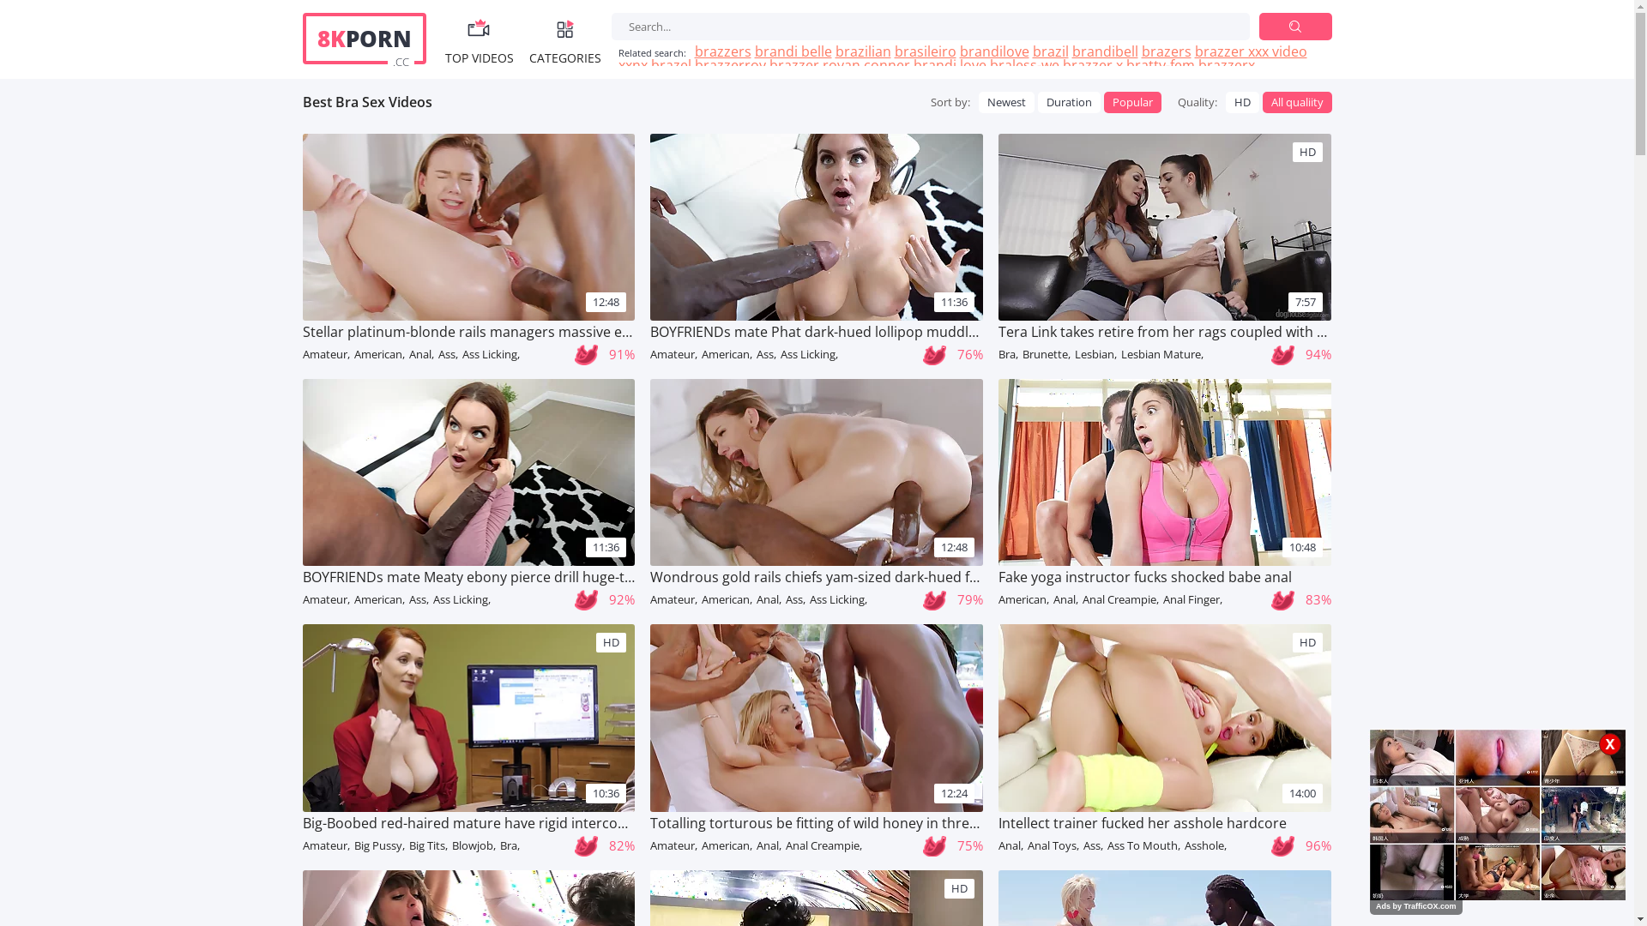  Describe the element at coordinates (674, 845) in the screenshot. I see `Amateur` at that location.